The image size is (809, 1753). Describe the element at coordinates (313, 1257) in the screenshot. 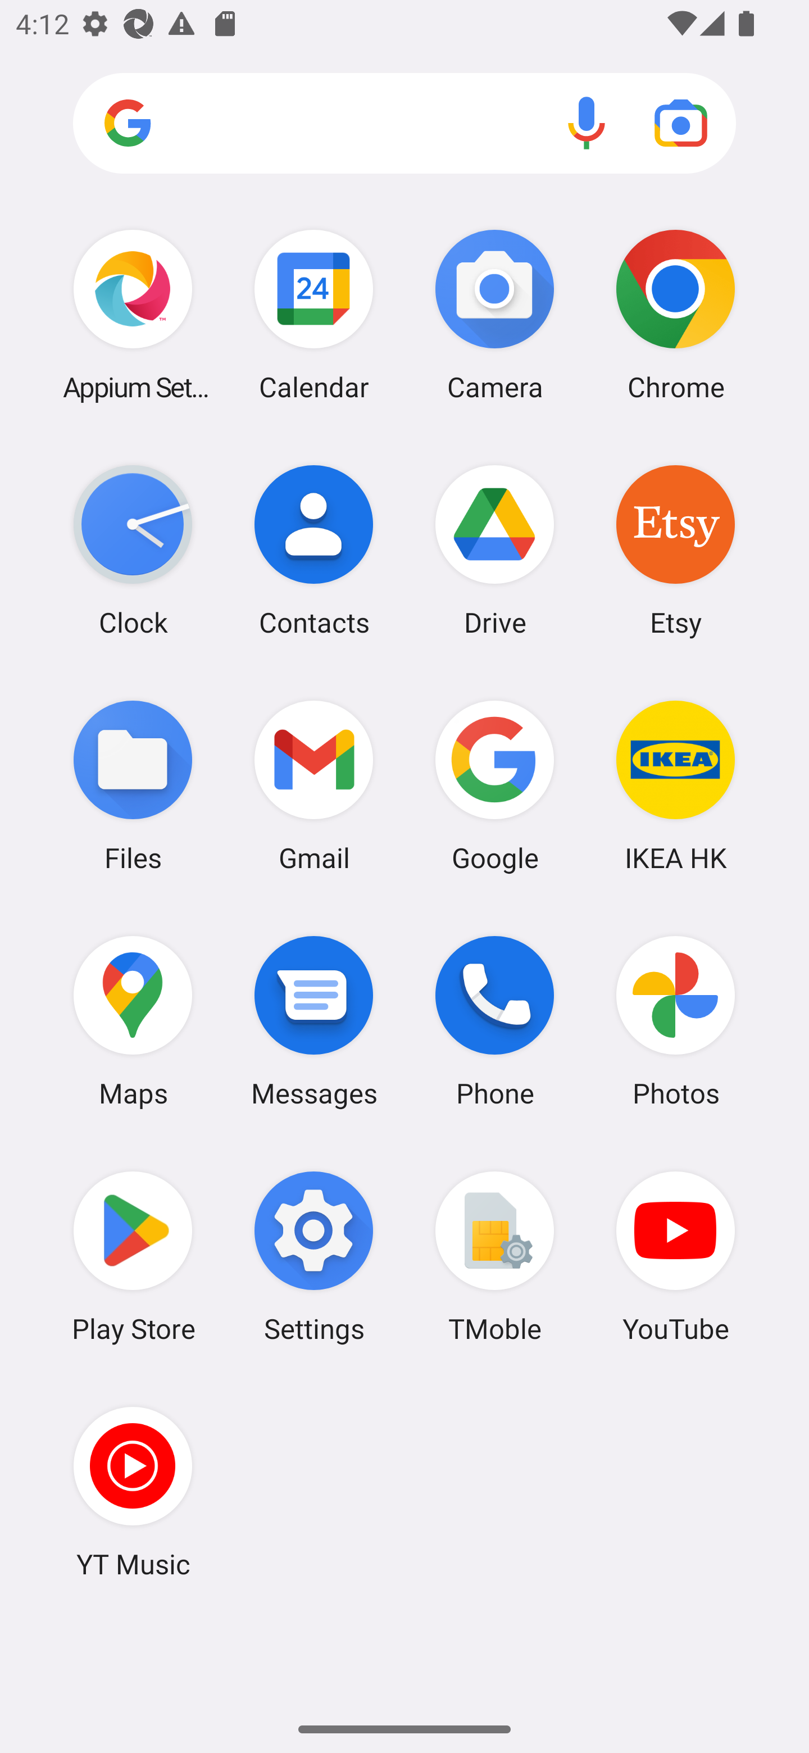

I see `Settings` at that location.